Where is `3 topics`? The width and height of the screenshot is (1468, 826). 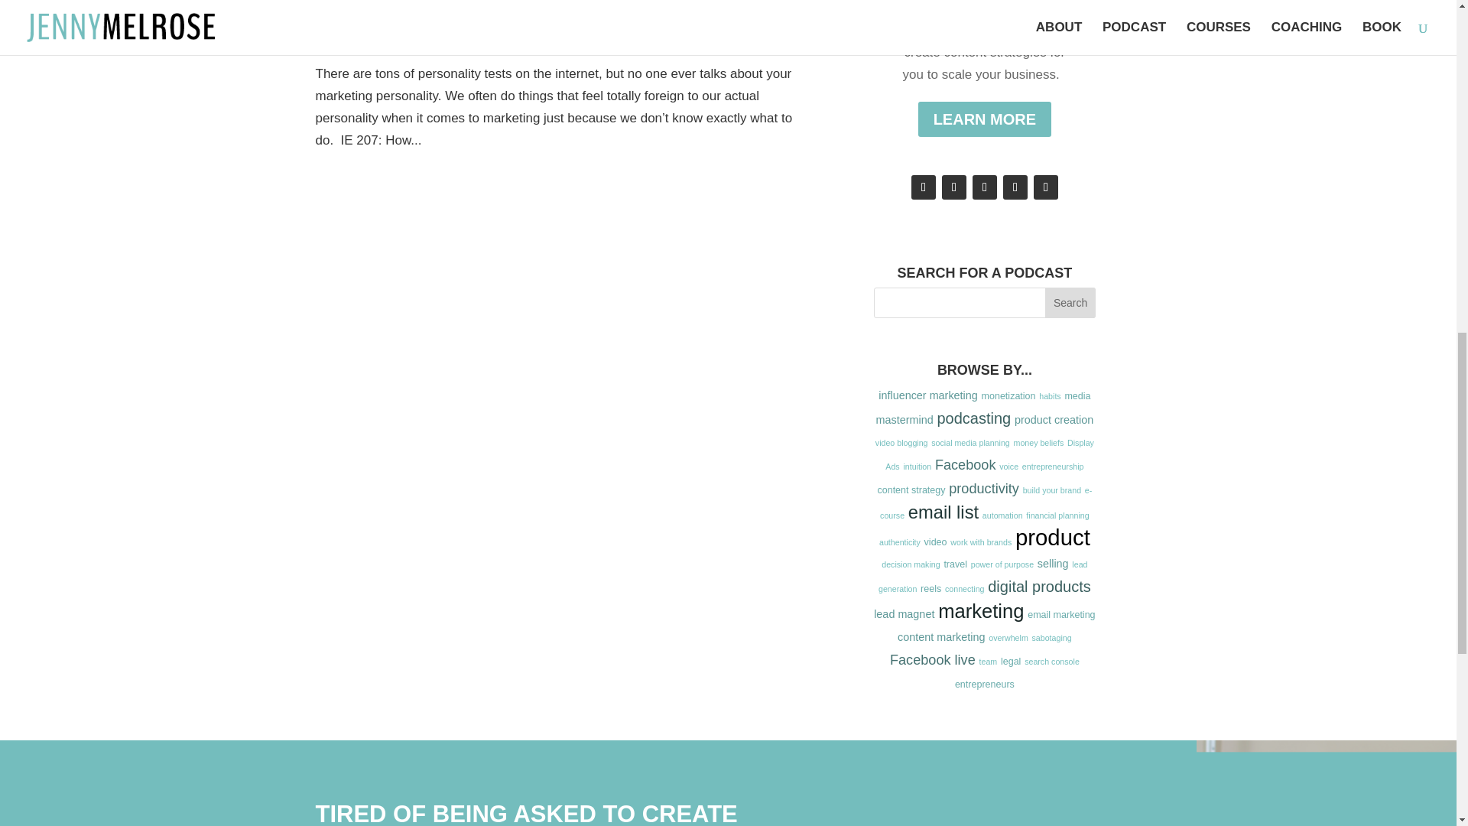 3 topics is located at coordinates (905, 420).